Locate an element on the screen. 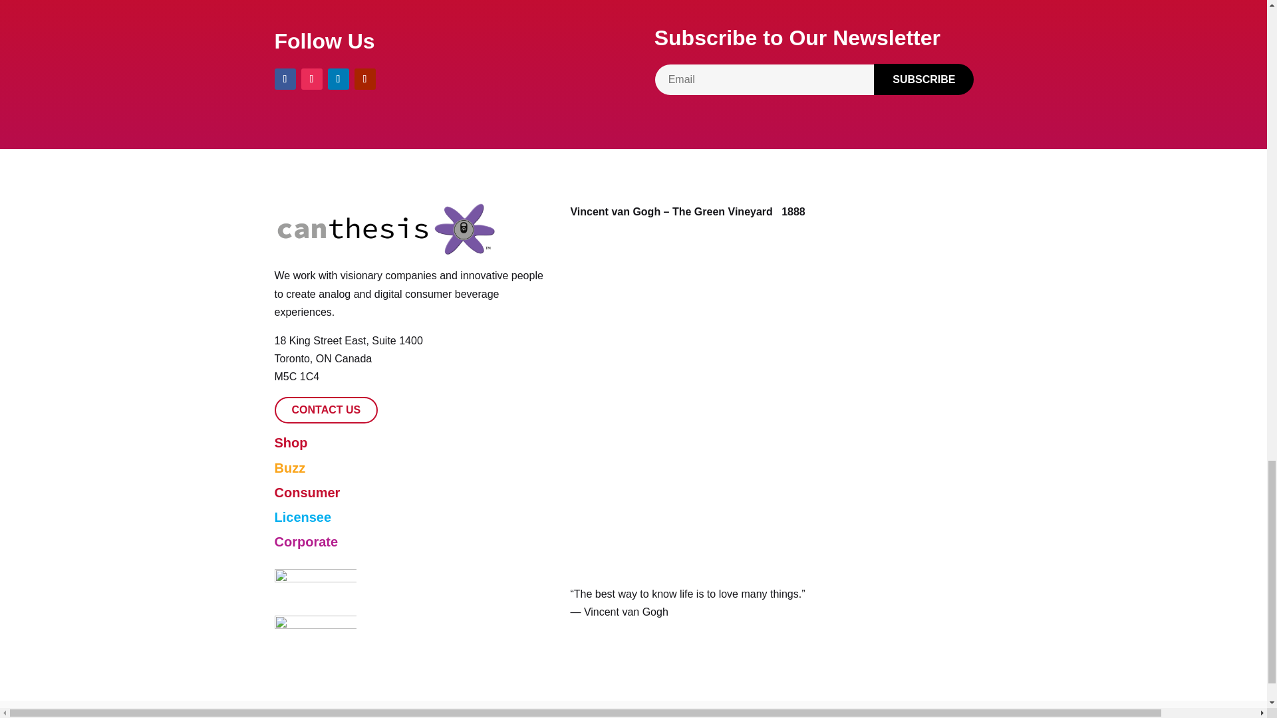 This screenshot has height=718, width=1277. Button-Enjoy-Responsibly is located at coordinates (315, 587).